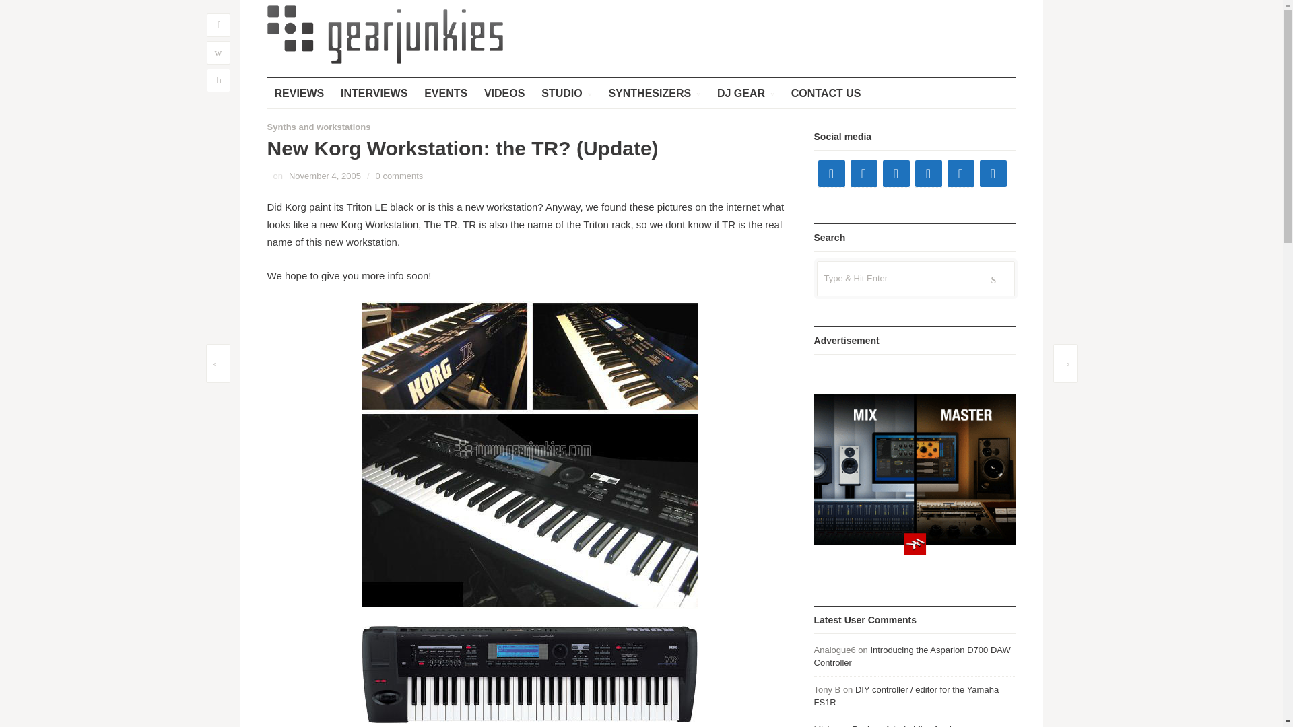 The width and height of the screenshot is (1293, 727). Describe the element at coordinates (746, 93) in the screenshot. I see `DJ GEAR` at that location.